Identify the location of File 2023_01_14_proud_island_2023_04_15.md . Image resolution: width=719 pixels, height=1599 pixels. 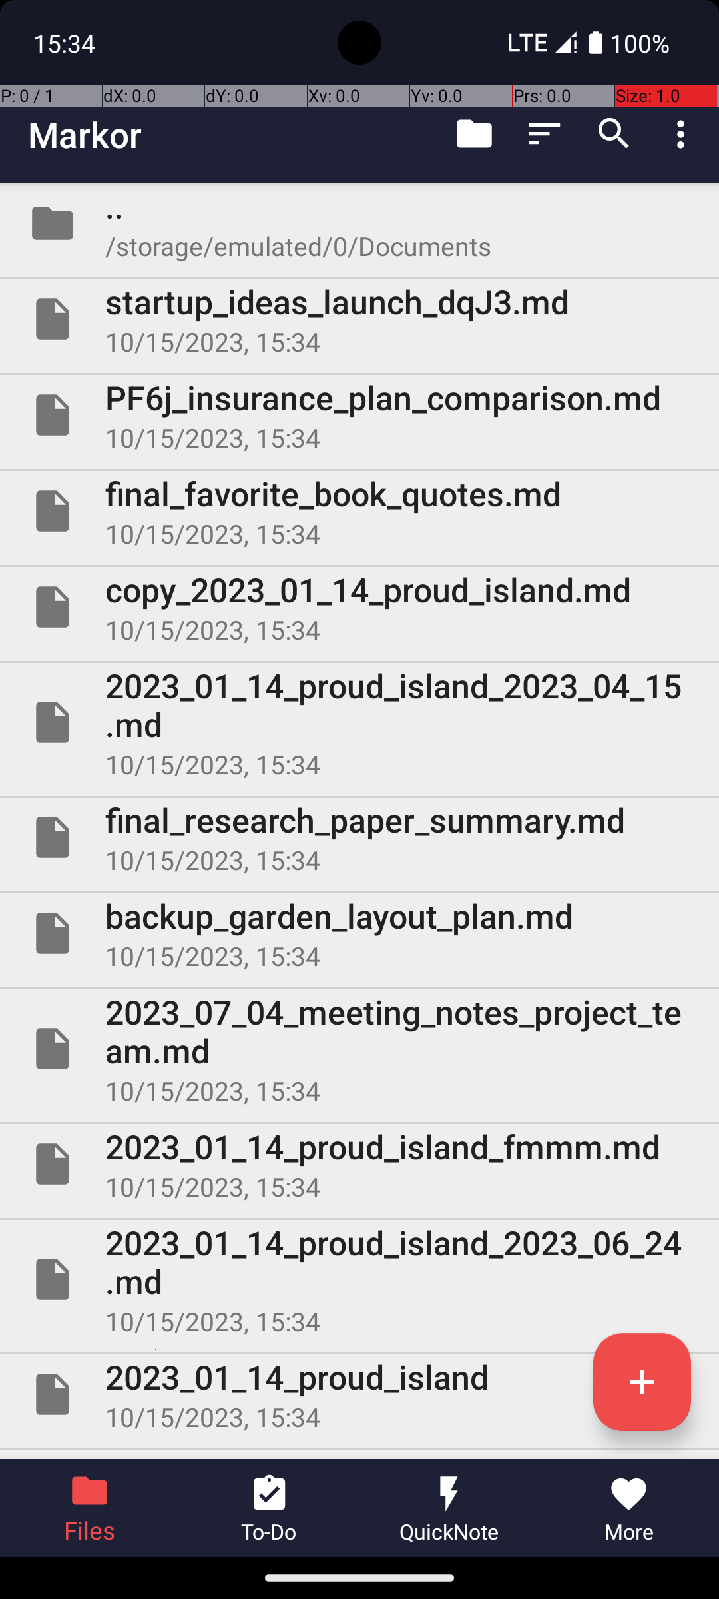
(359, 722).